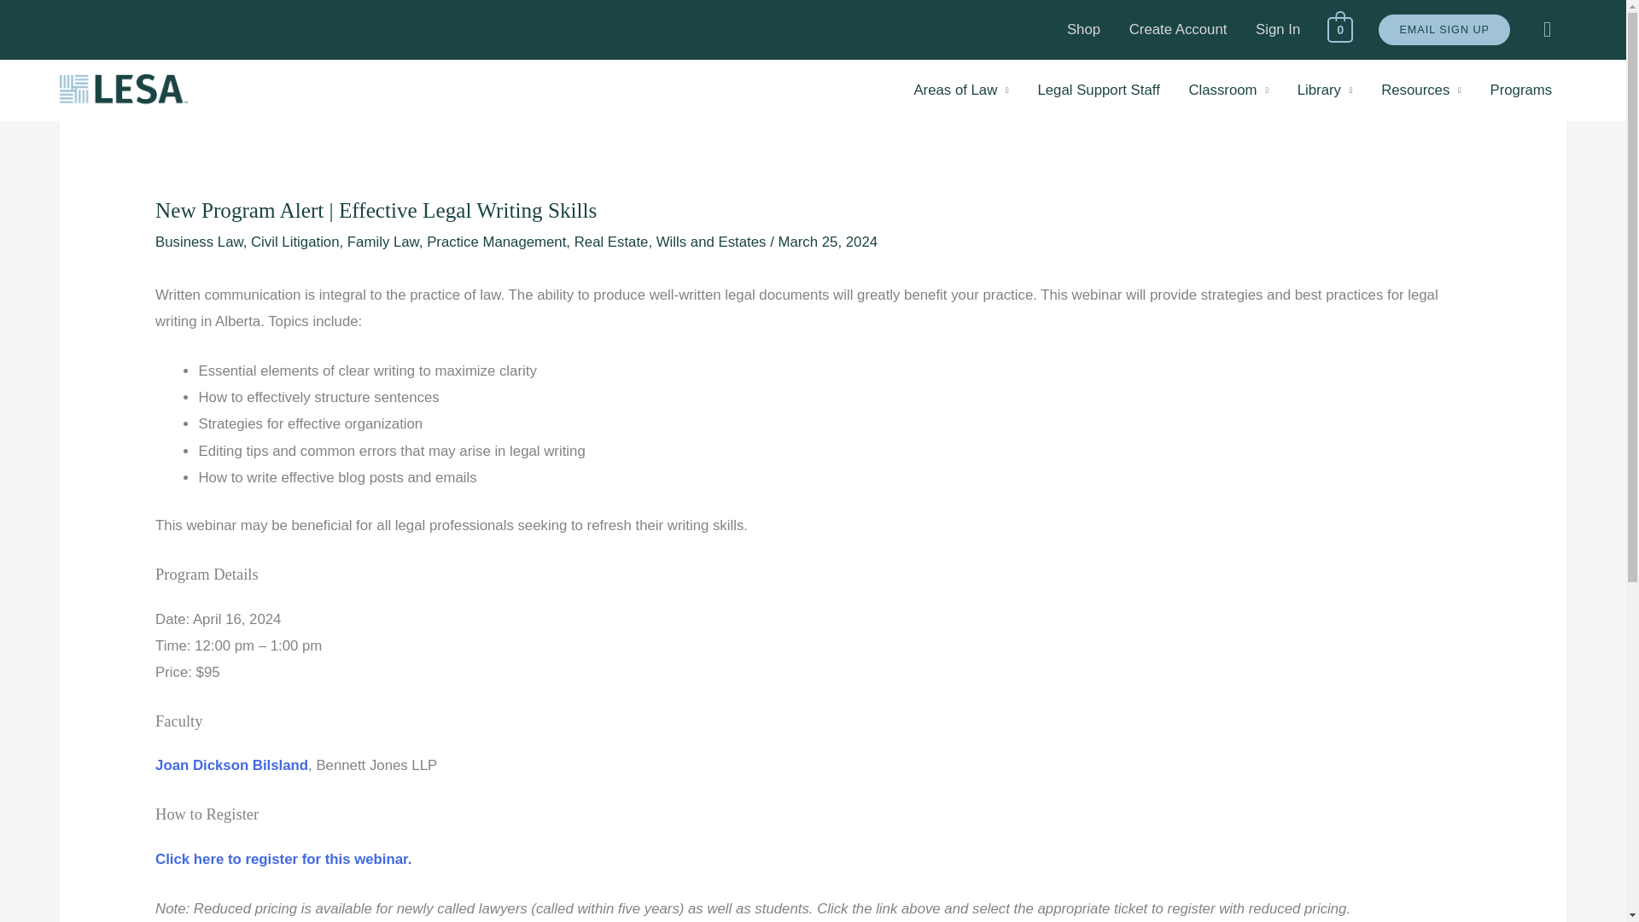 The width and height of the screenshot is (1639, 922). Describe the element at coordinates (1325, 90) in the screenshot. I see `Library` at that location.